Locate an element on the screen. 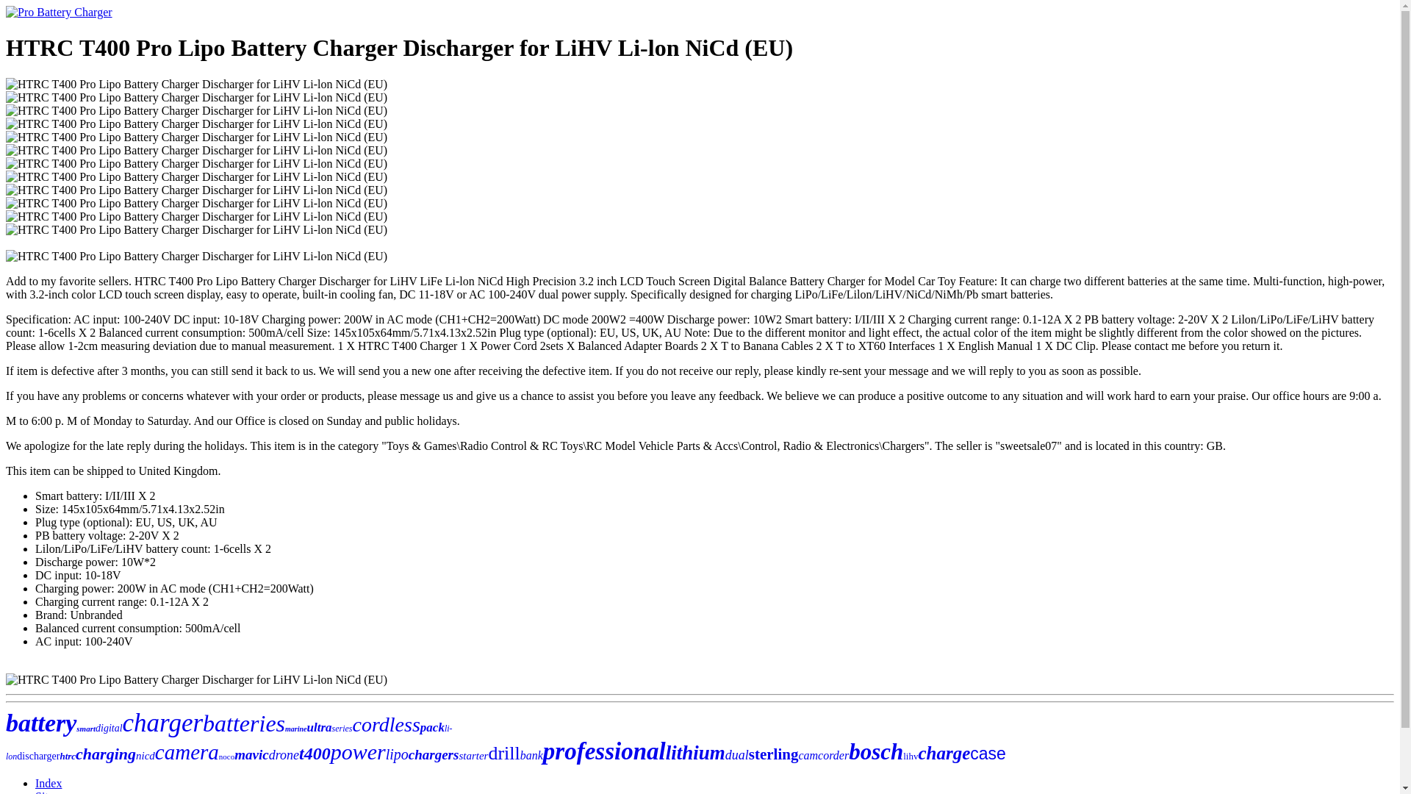 The height and width of the screenshot is (794, 1411). pack is located at coordinates (432, 727).